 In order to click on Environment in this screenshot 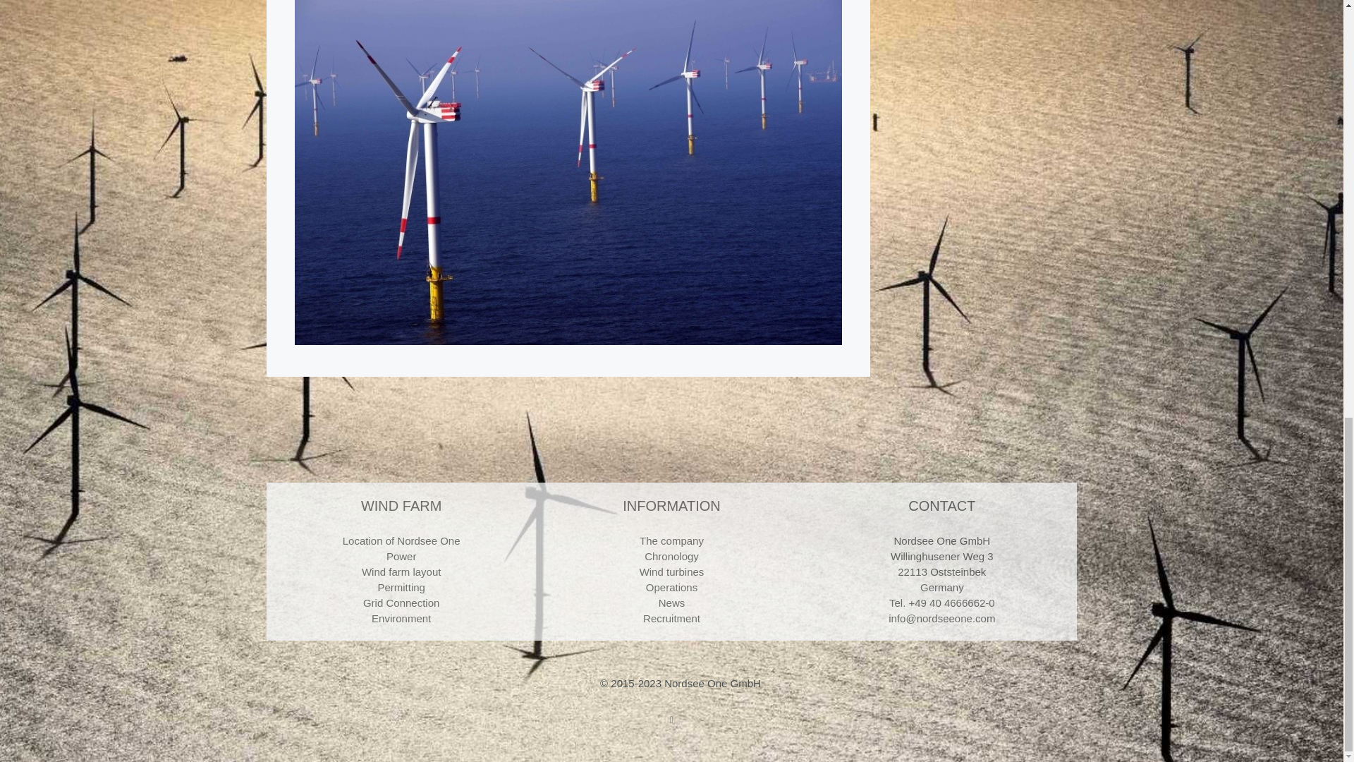, I will do `click(401, 618)`.